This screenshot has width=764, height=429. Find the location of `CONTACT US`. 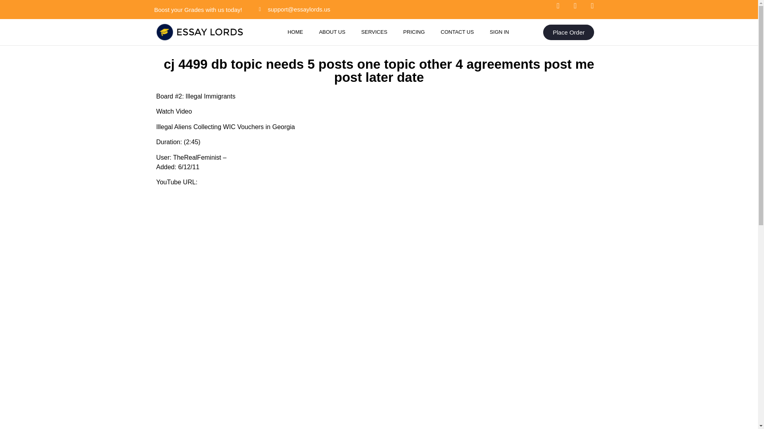

CONTACT US is located at coordinates (458, 32).